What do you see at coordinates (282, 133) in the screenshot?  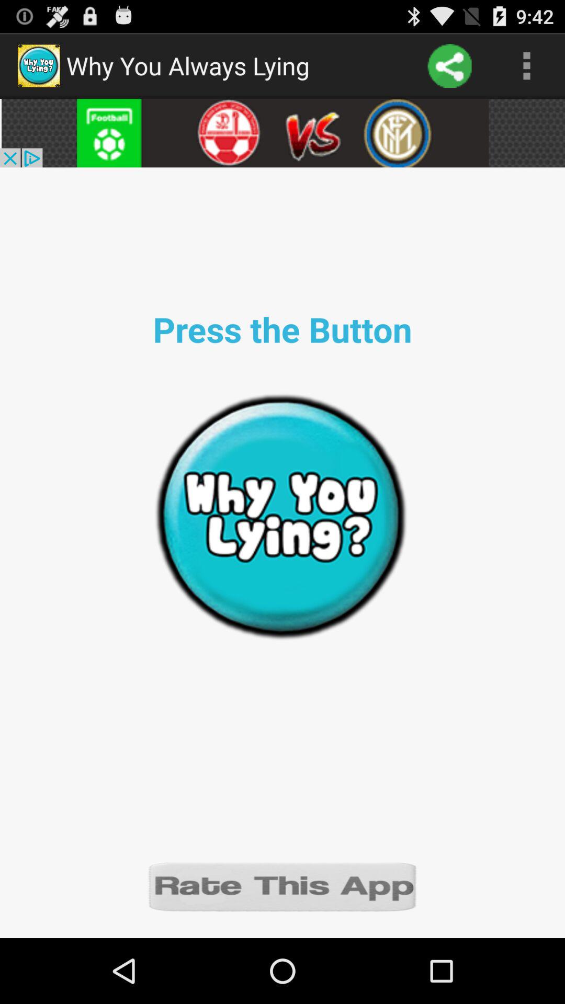 I see `advertisement` at bounding box center [282, 133].